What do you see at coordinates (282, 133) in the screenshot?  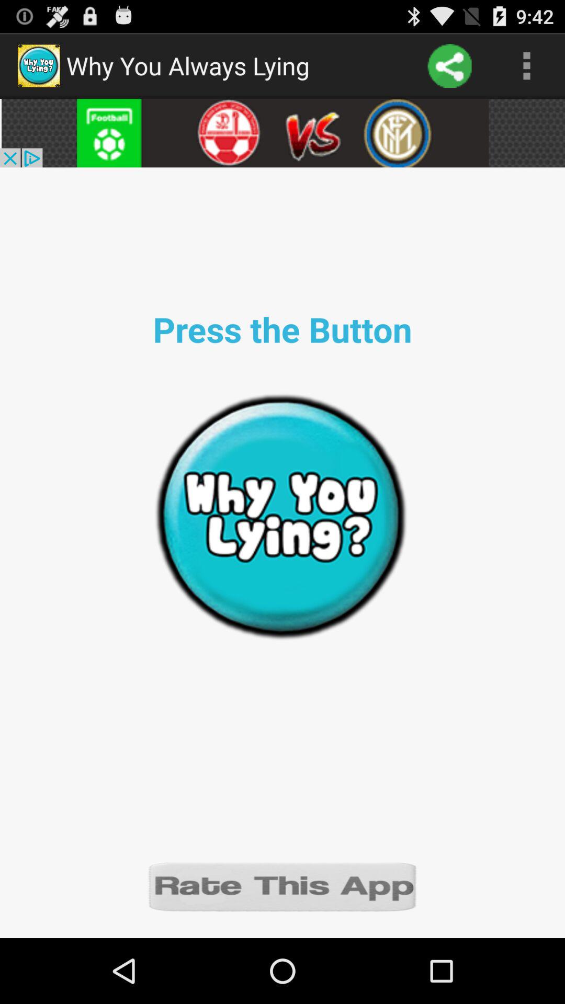 I see `advertisement` at bounding box center [282, 133].